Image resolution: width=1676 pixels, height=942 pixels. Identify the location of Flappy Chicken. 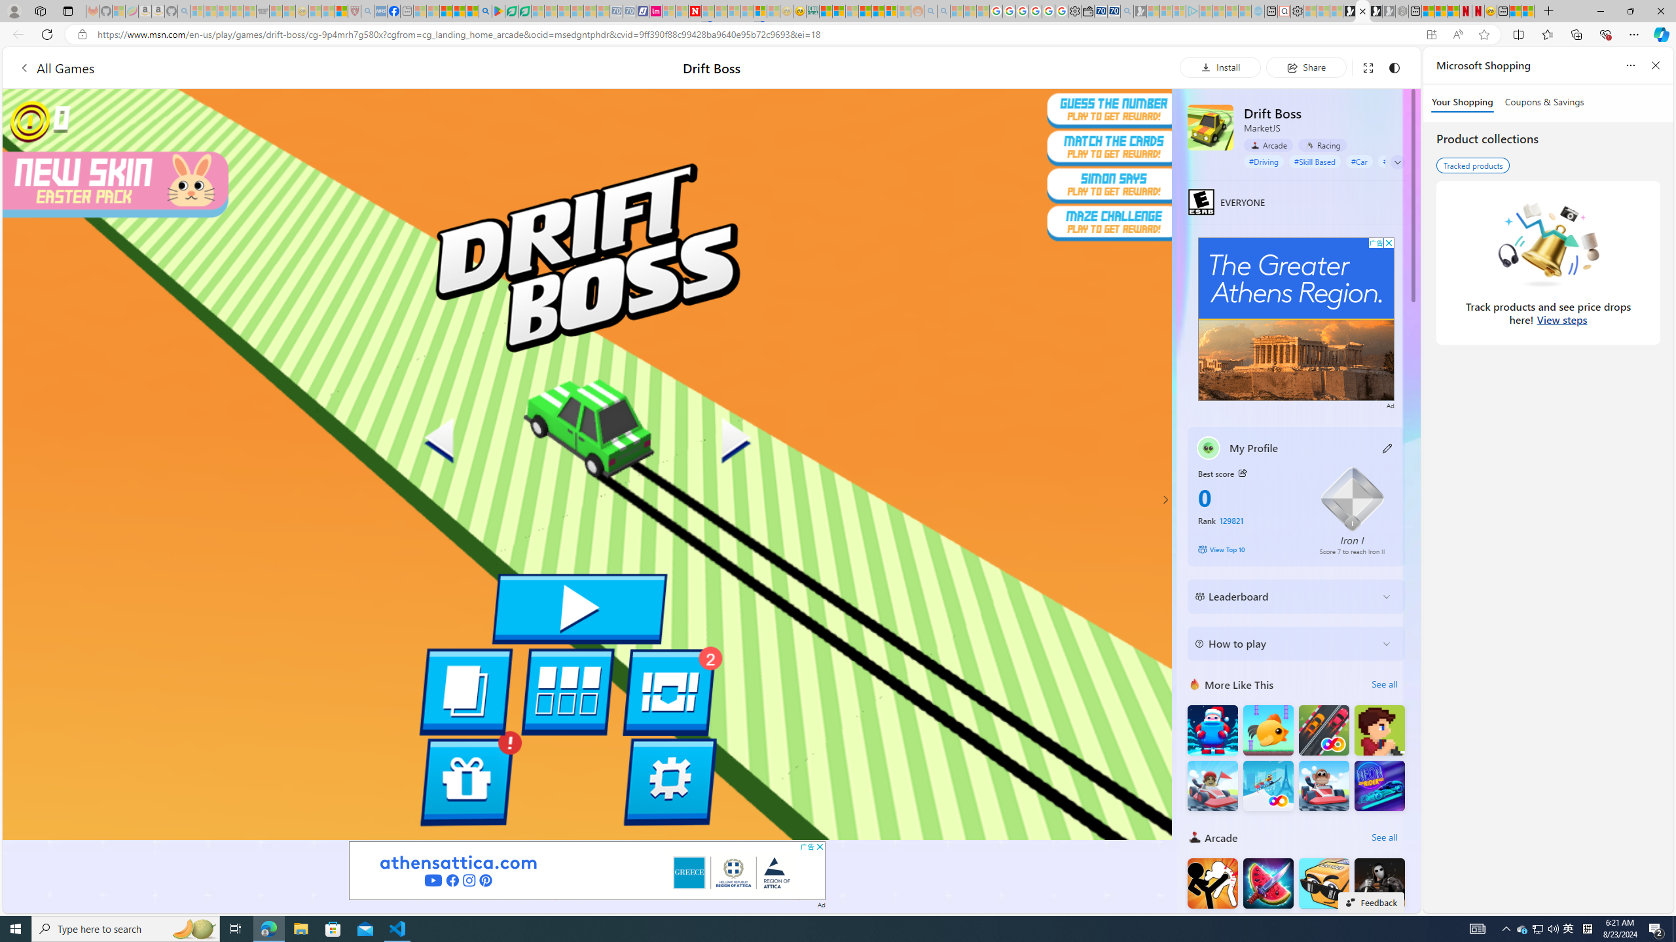
(1267, 938).